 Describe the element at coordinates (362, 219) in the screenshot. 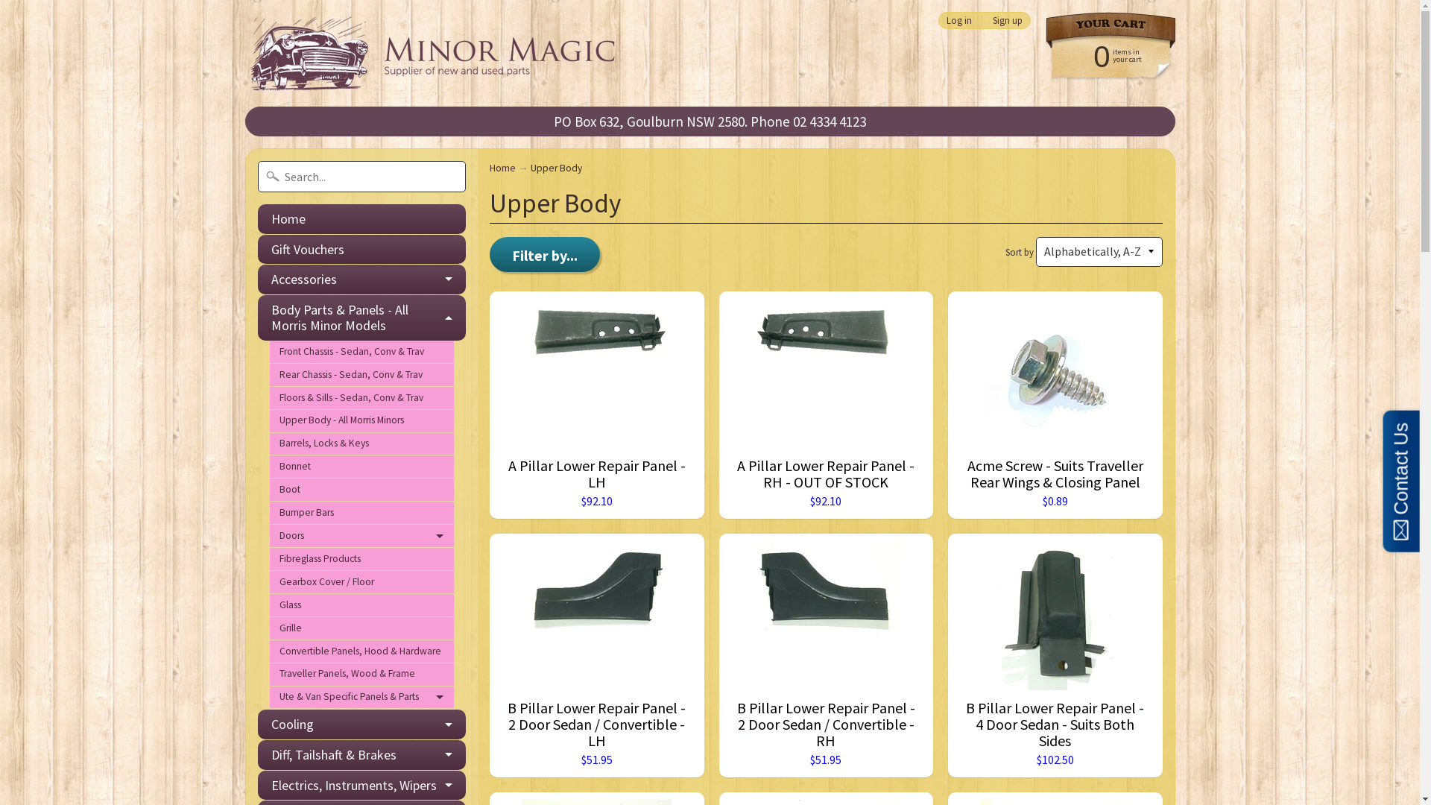

I see `Home` at that location.